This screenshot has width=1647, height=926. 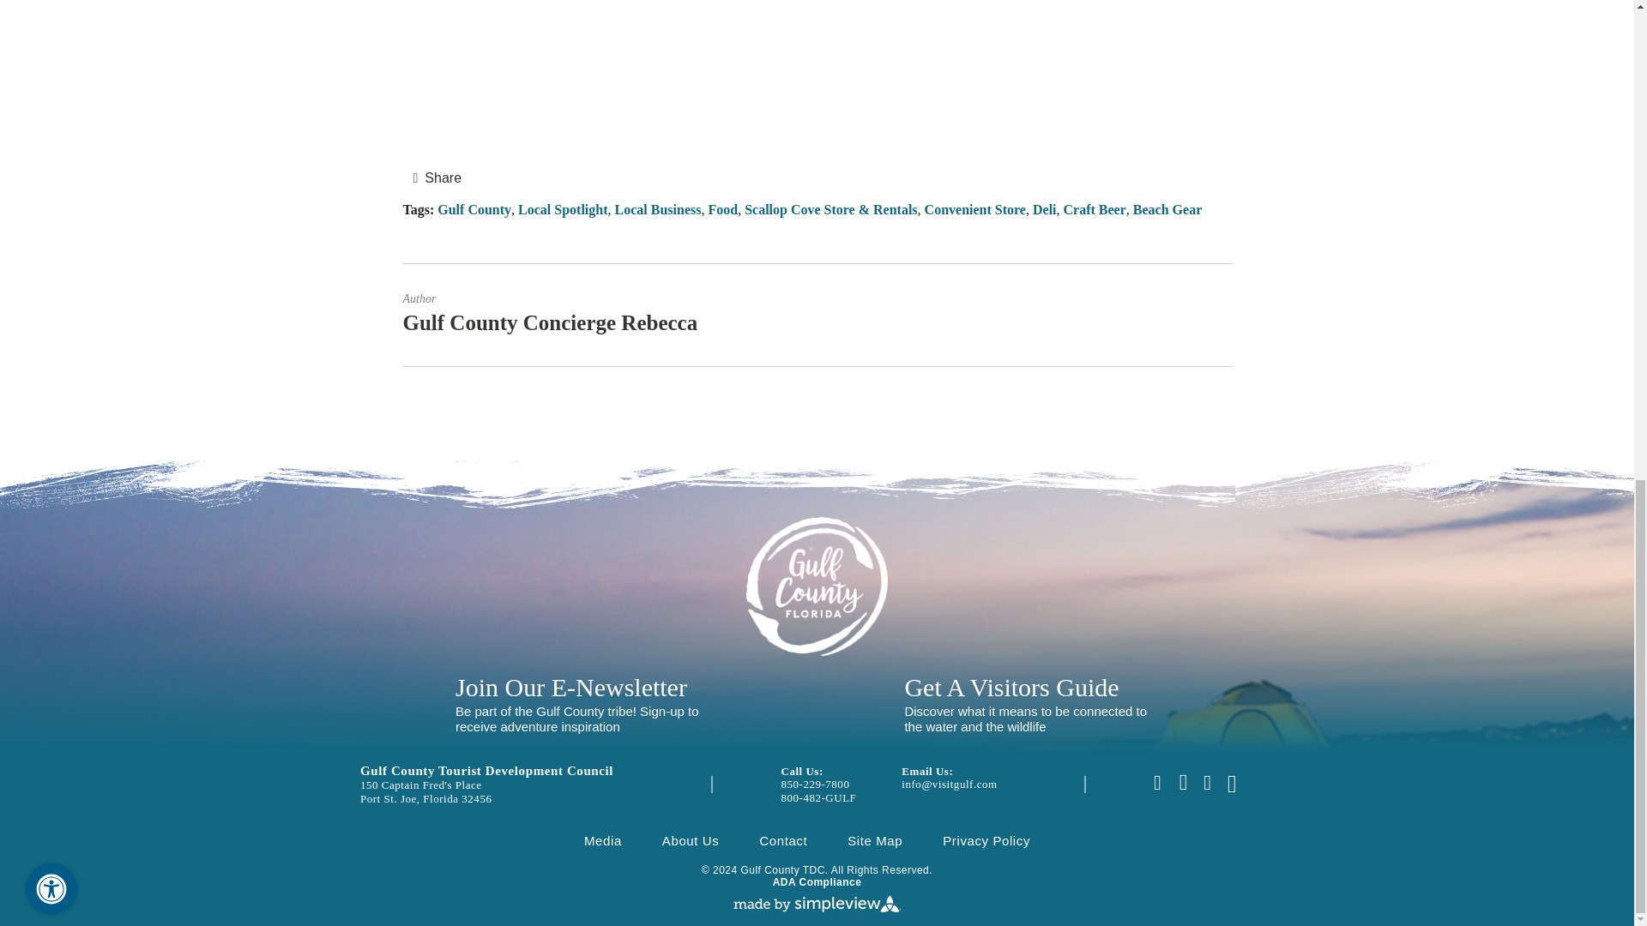 What do you see at coordinates (817, 62) in the screenshot?
I see `Scallop Cove` at bounding box center [817, 62].